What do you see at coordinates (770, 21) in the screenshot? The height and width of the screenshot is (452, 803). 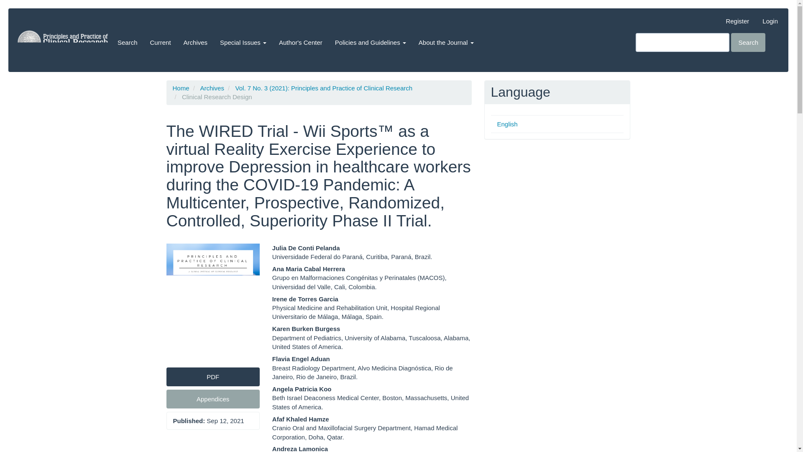 I see `Login` at bounding box center [770, 21].